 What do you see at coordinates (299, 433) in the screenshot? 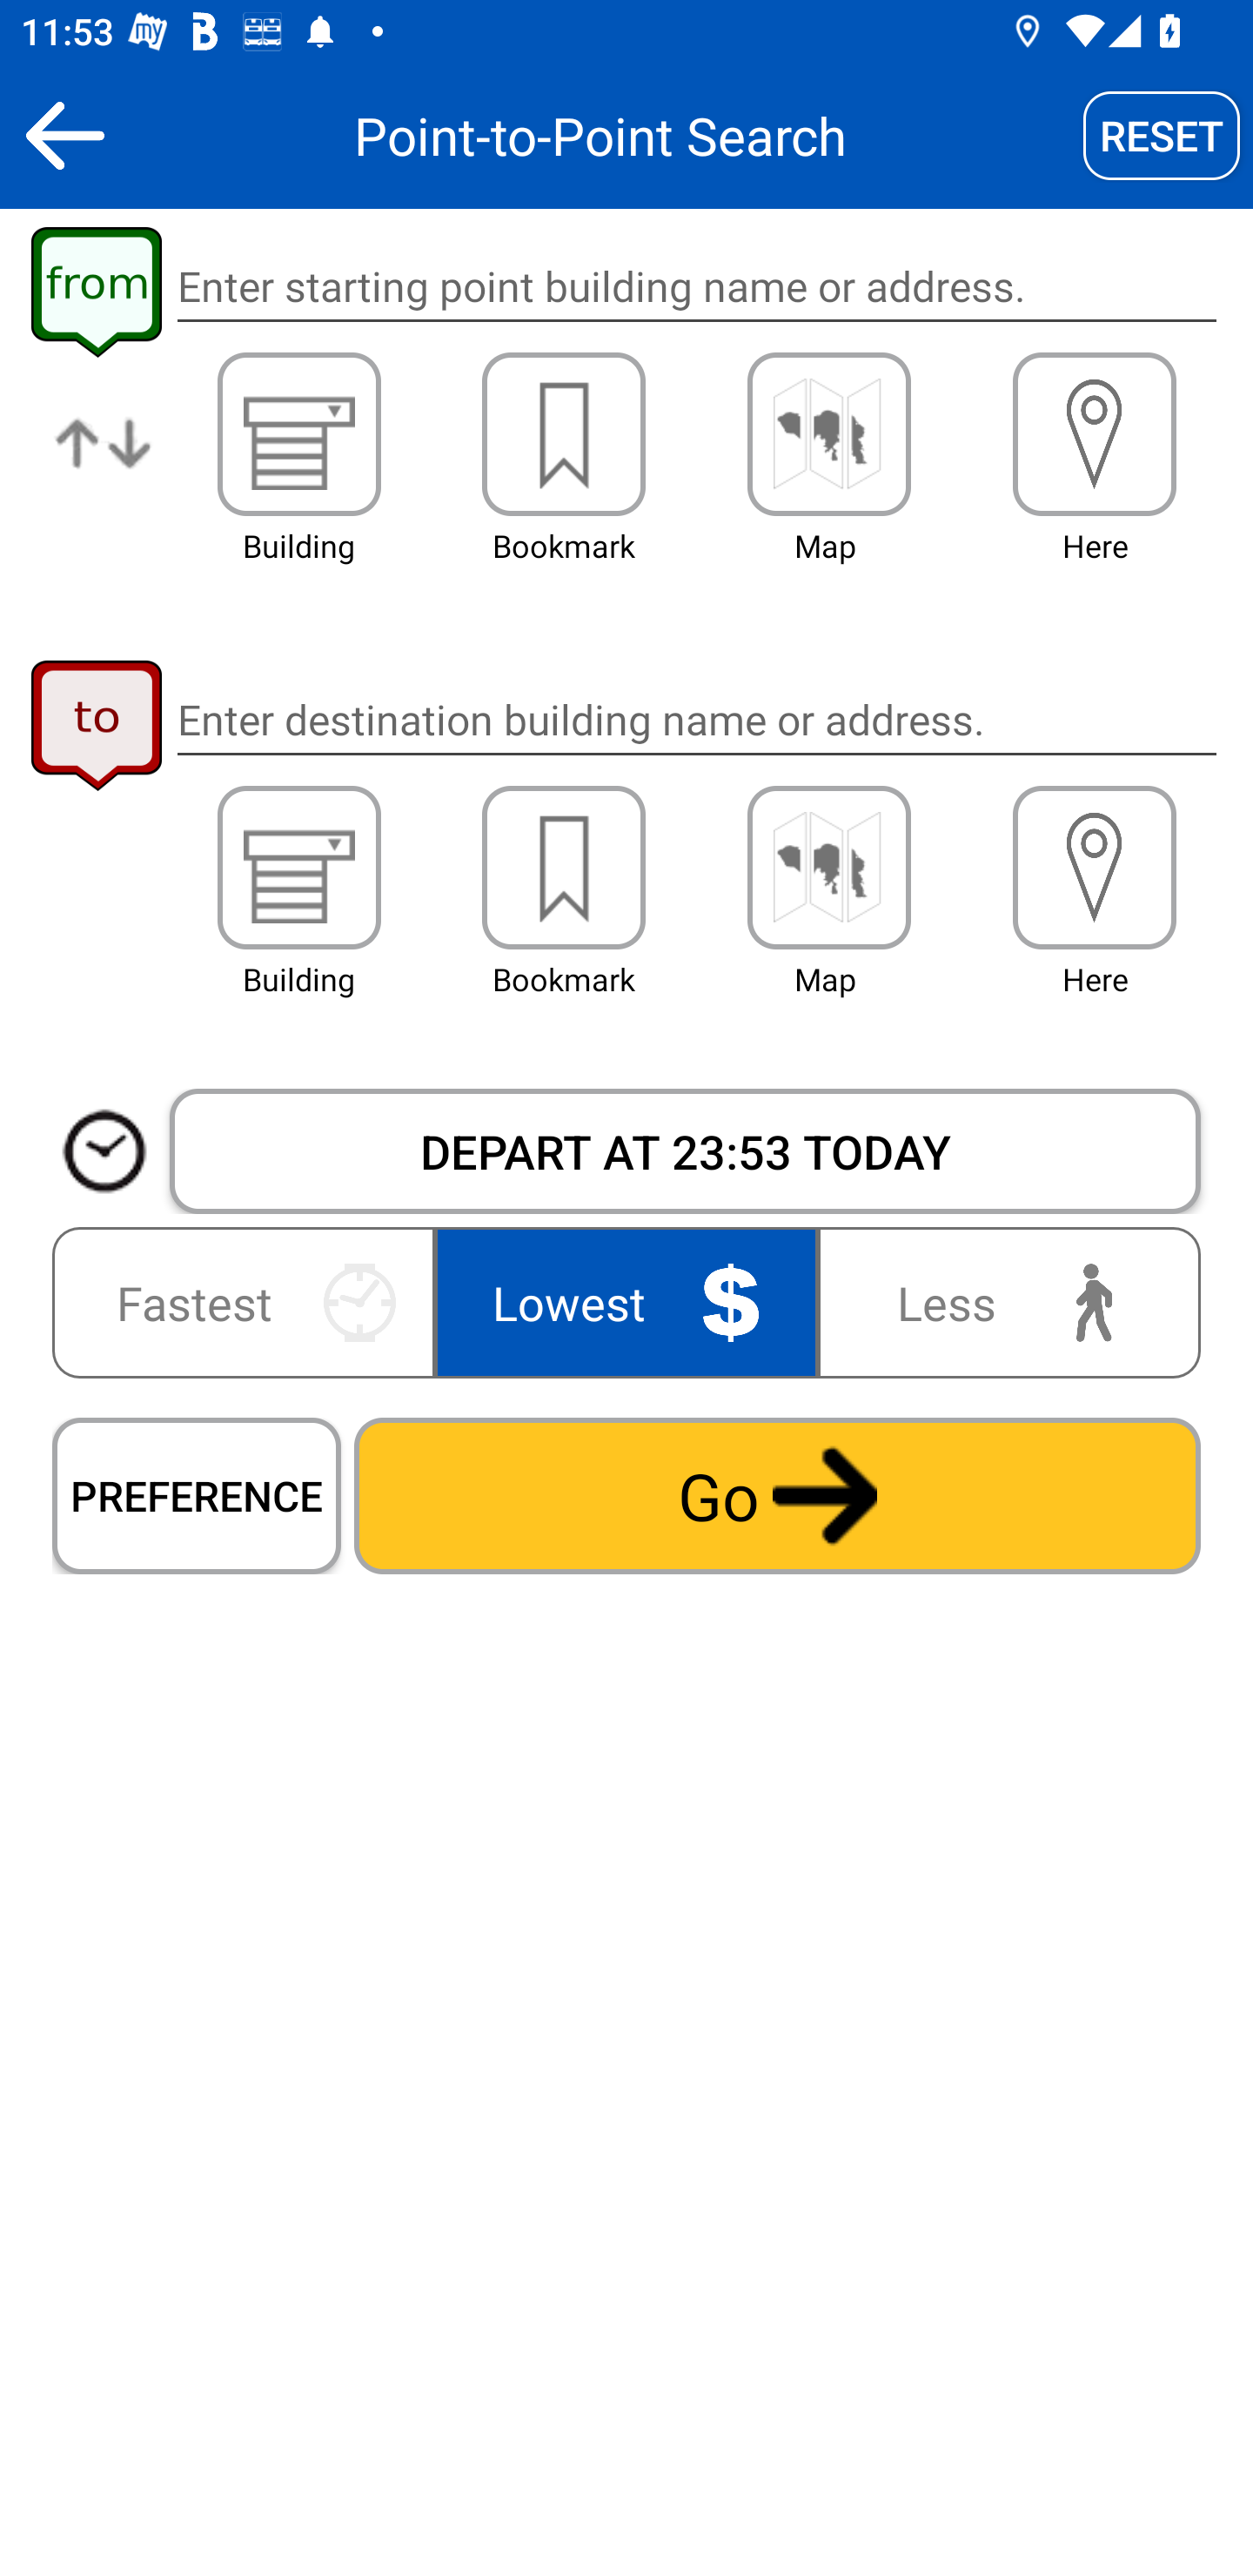
I see `Building` at bounding box center [299, 433].